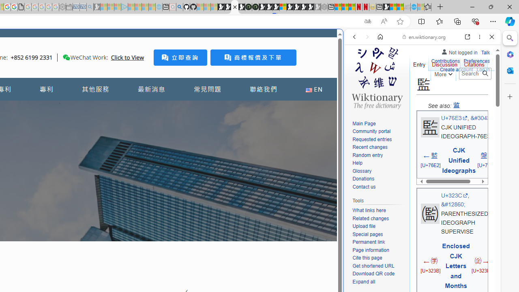 Image resolution: width=519 pixels, height=292 pixels. What do you see at coordinates (475, 73) in the screenshot?
I see `Search Wiktionary` at bounding box center [475, 73].